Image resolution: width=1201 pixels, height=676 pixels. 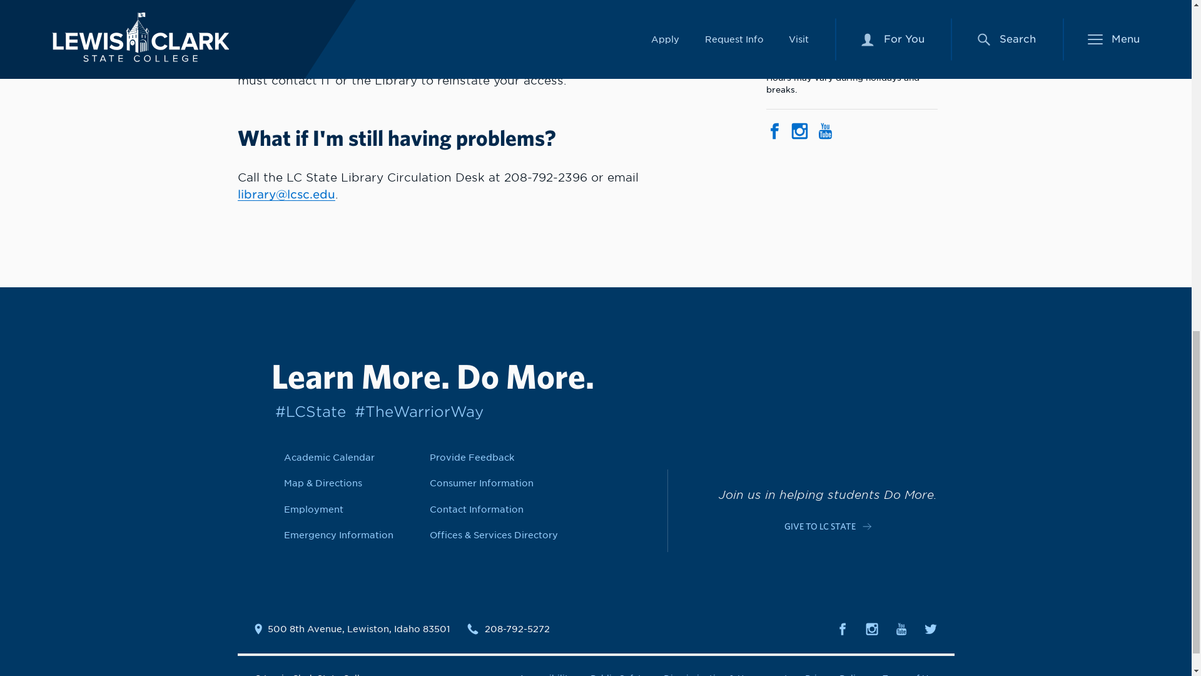 What do you see at coordinates (842, 628) in the screenshot?
I see `facebook--solid` at bounding box center [842, 628].